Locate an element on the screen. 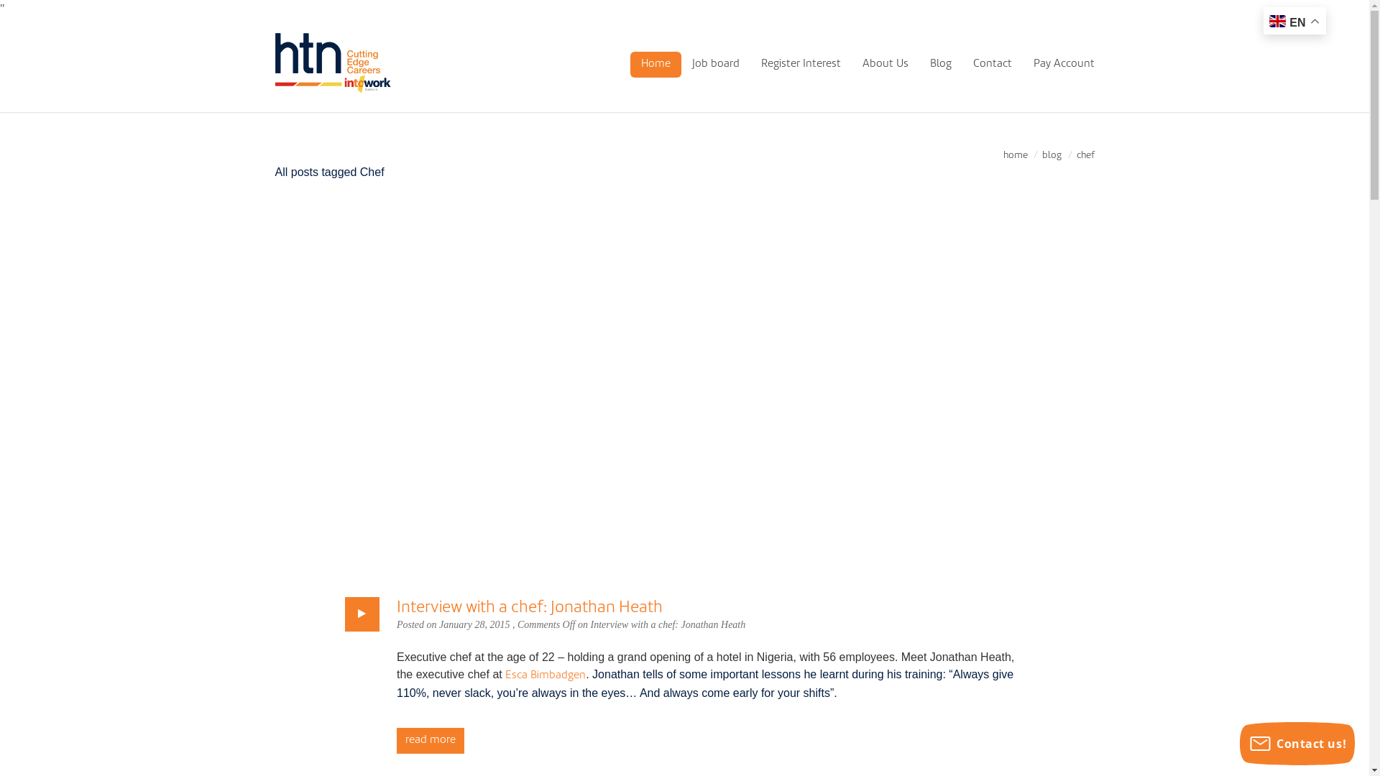 The image size is (1380, 776). Jonathan Heath Chef Interview is located at coordinates (684, 389).